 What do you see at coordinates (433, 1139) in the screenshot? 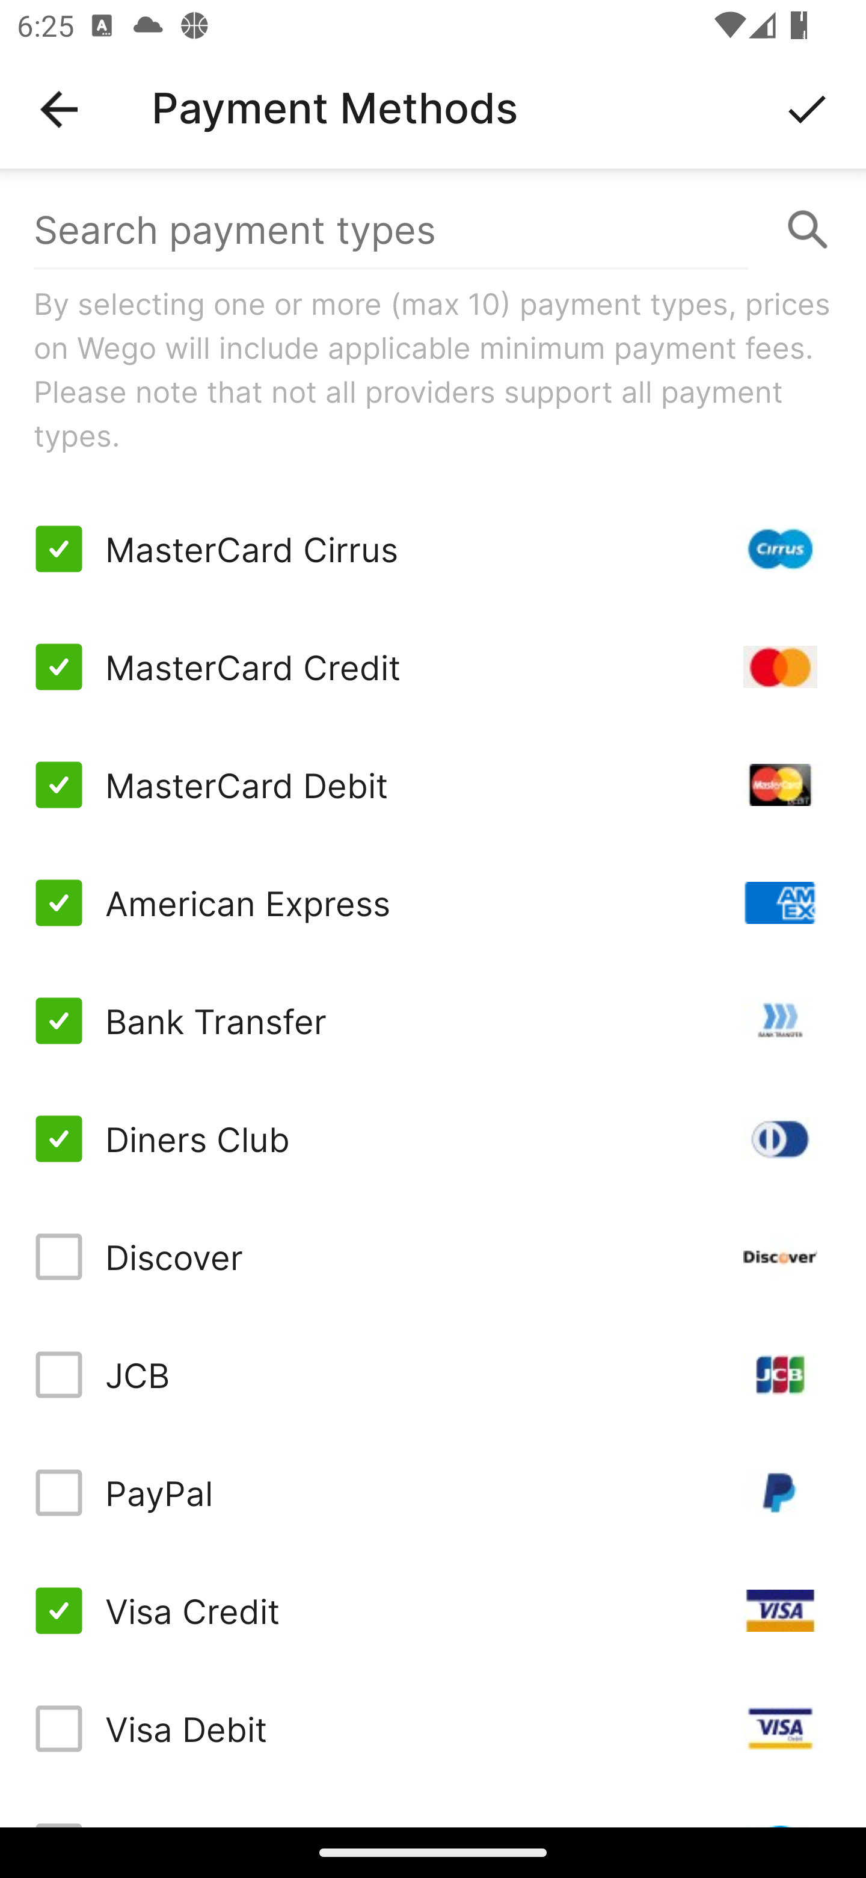
I see `Diners Club` at bounding box center [433, 1139].